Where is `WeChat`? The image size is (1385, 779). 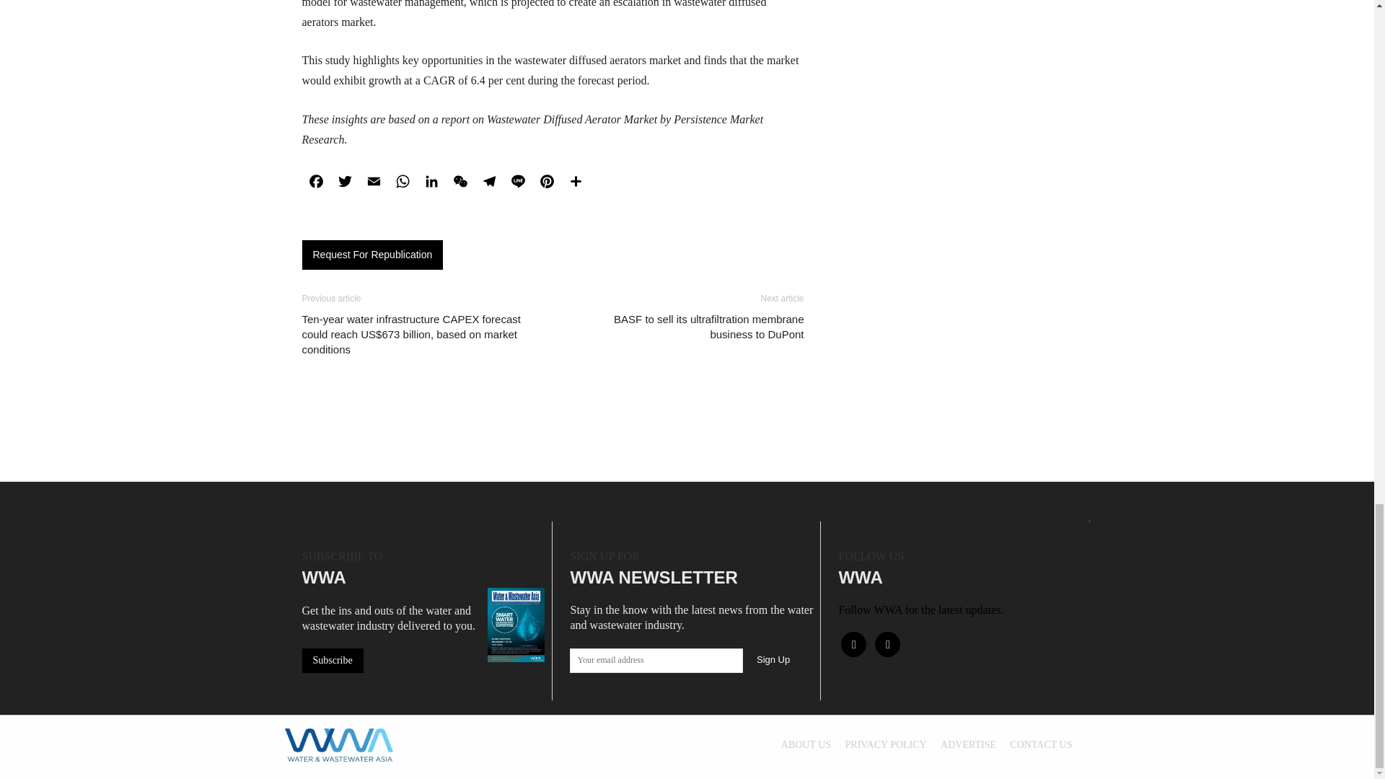
WeChat is located at coordinates (460, 182).